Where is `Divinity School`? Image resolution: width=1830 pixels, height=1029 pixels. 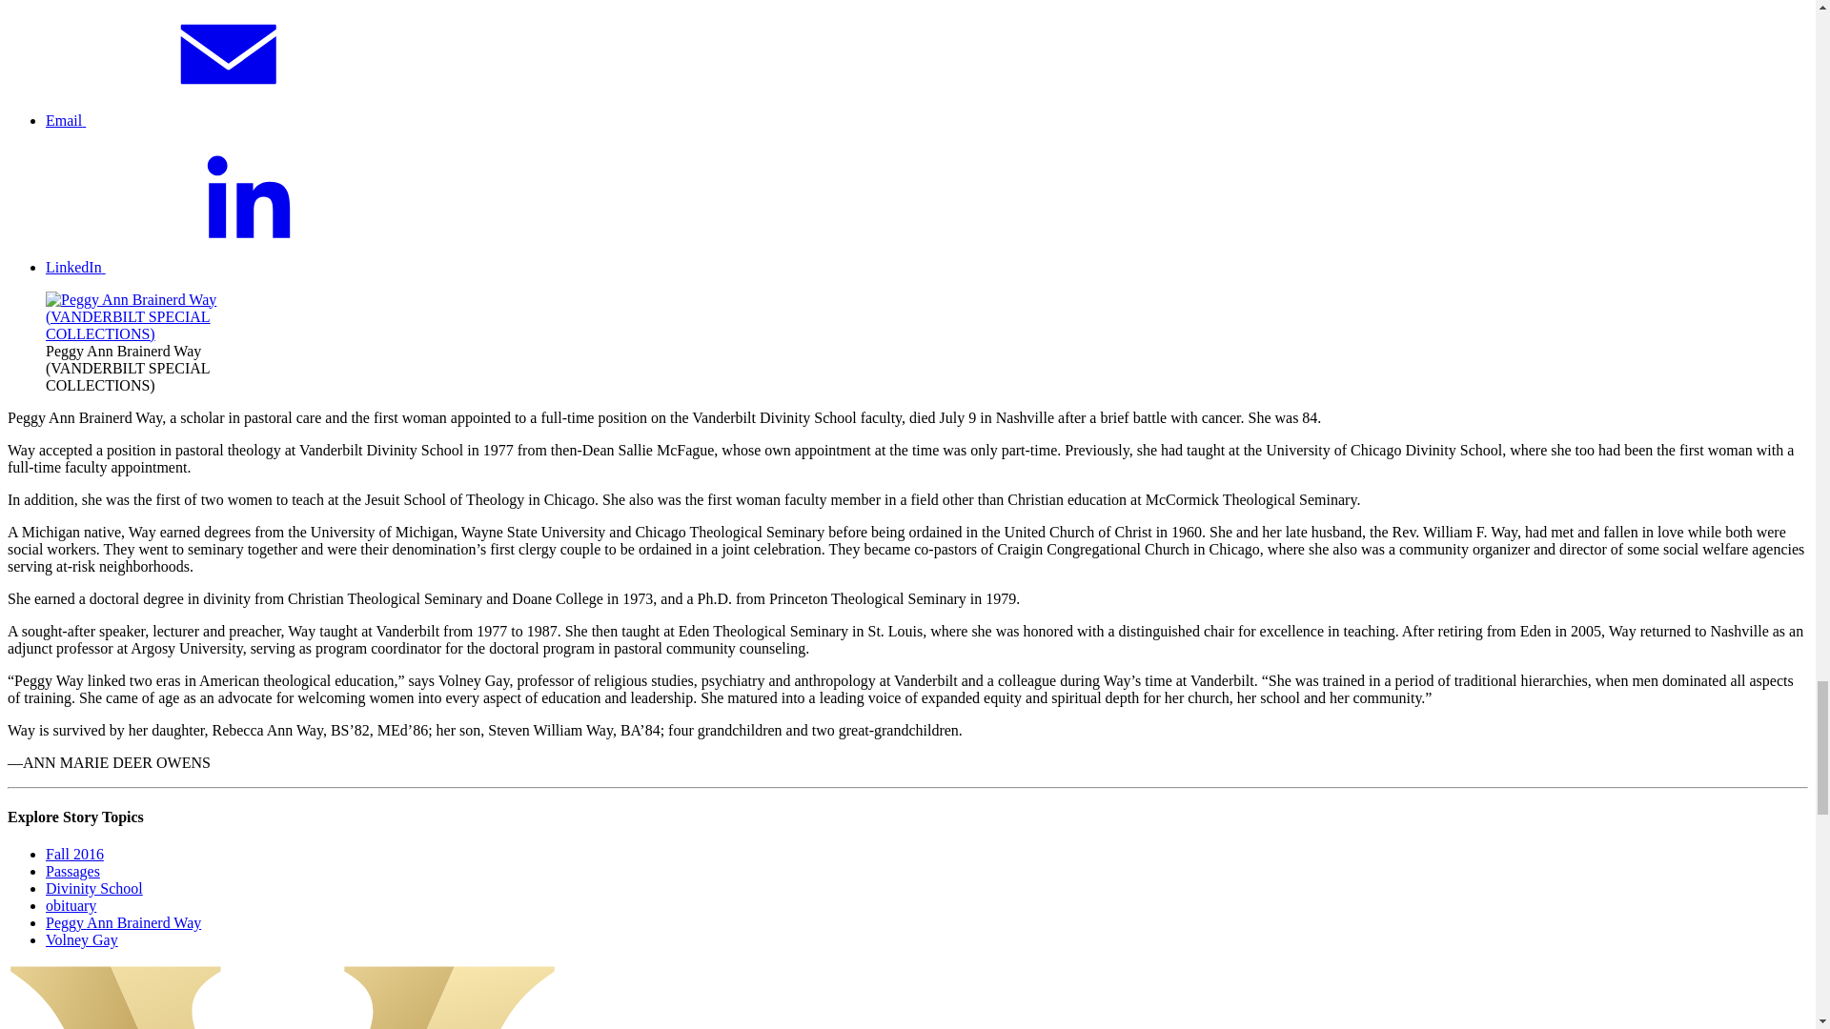 Divinity School is located at coordinates (93, 888).